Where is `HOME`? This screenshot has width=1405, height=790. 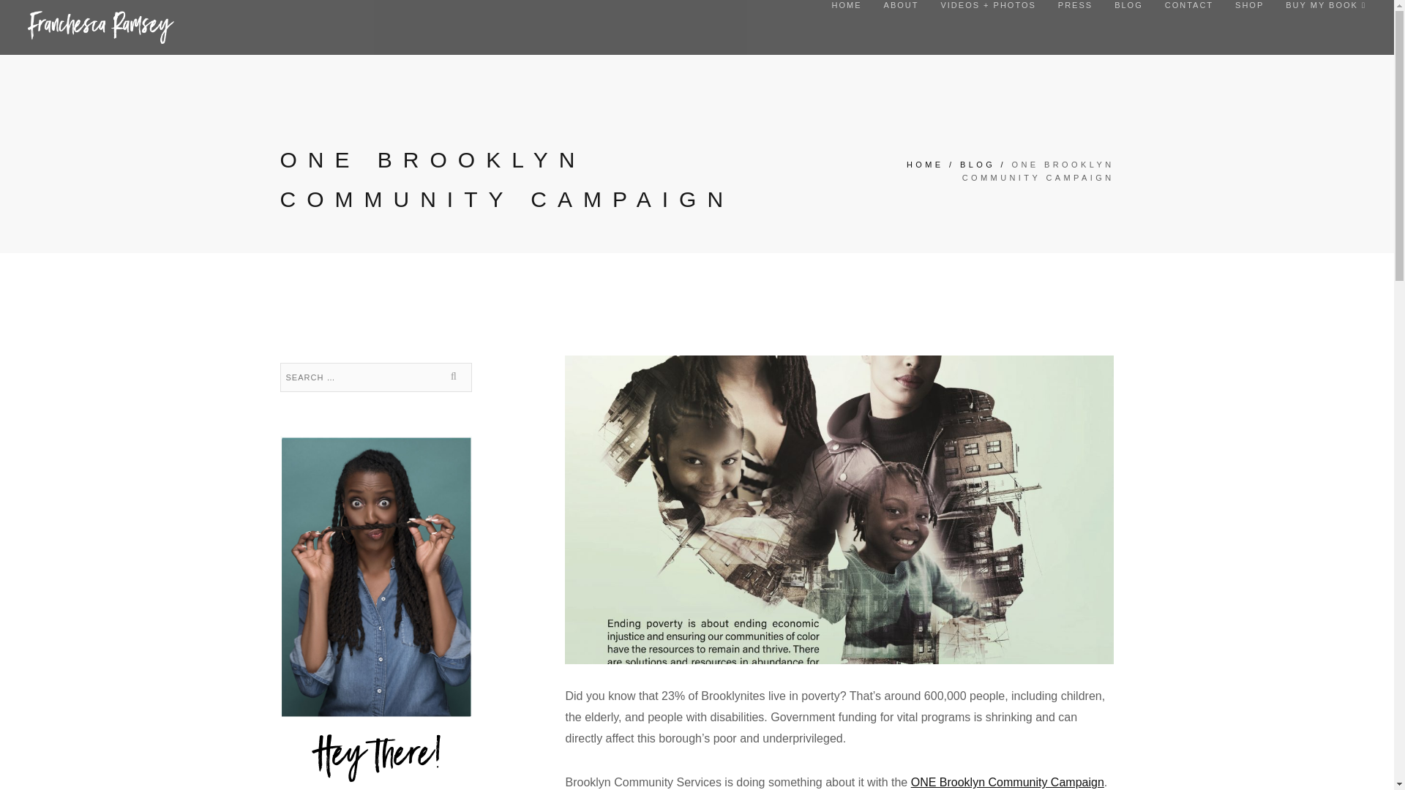 HOME is located at coordinates (847, 5).